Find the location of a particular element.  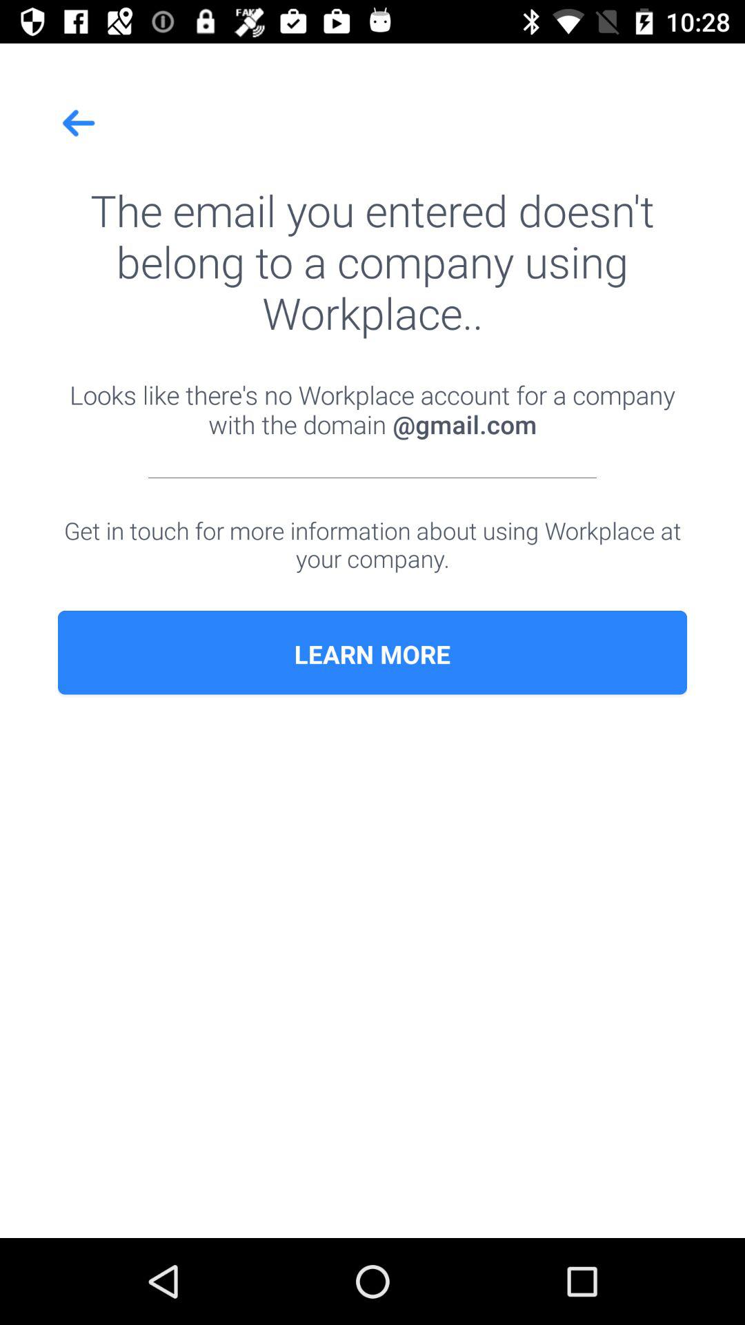

flip to learn more is located at coordinates (372, 654).